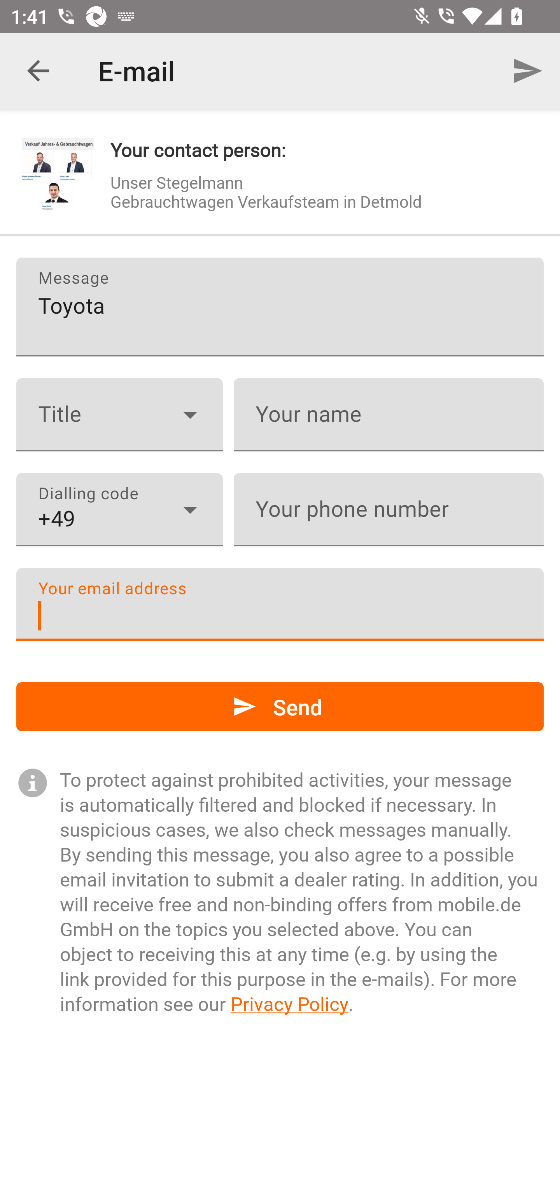 The image size is (560, 1183). What do you see at coordinates (190, 414) in the screenshot?
I see `Show dropdown menu` at bounding box center [190, 414].